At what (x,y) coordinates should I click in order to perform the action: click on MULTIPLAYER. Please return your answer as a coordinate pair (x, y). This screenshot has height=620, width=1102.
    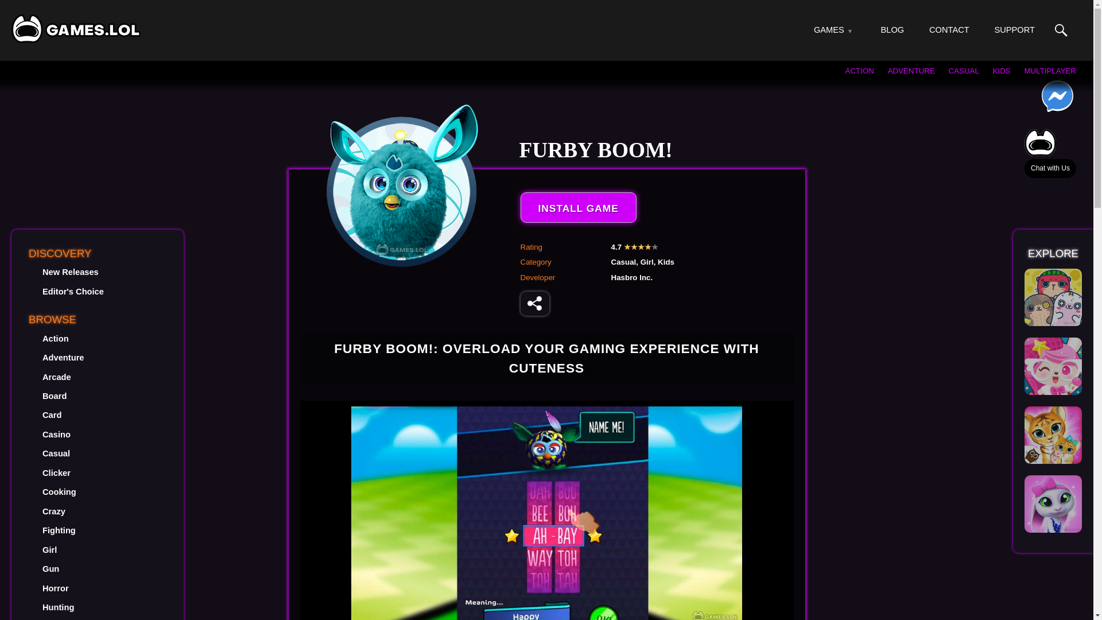
    Looking at the image, I should click on (1050, 70).